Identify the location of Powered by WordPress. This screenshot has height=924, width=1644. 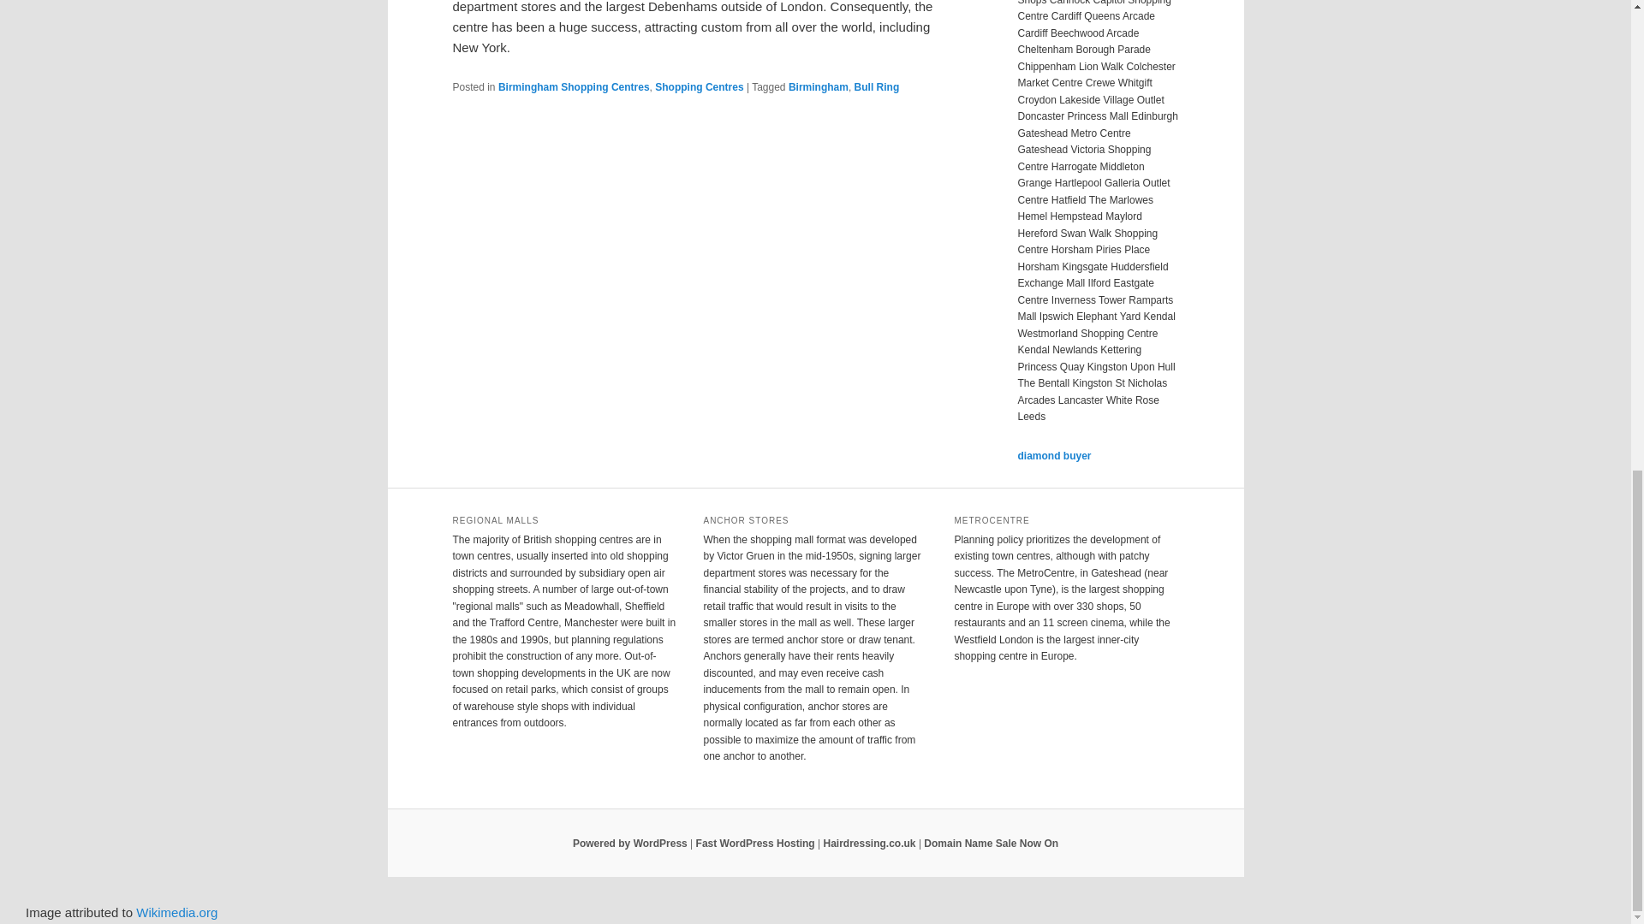
(629, 843).